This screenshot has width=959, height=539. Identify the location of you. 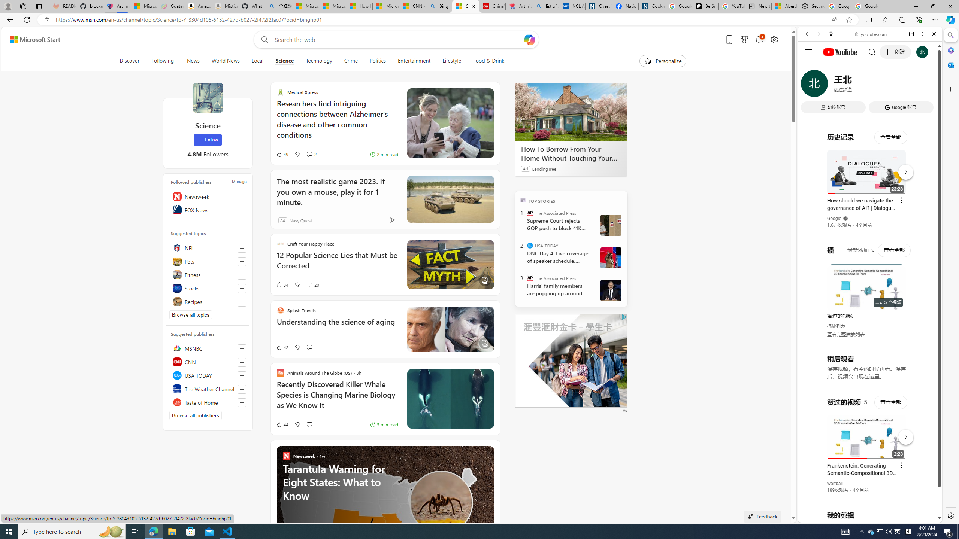
(867, 497).